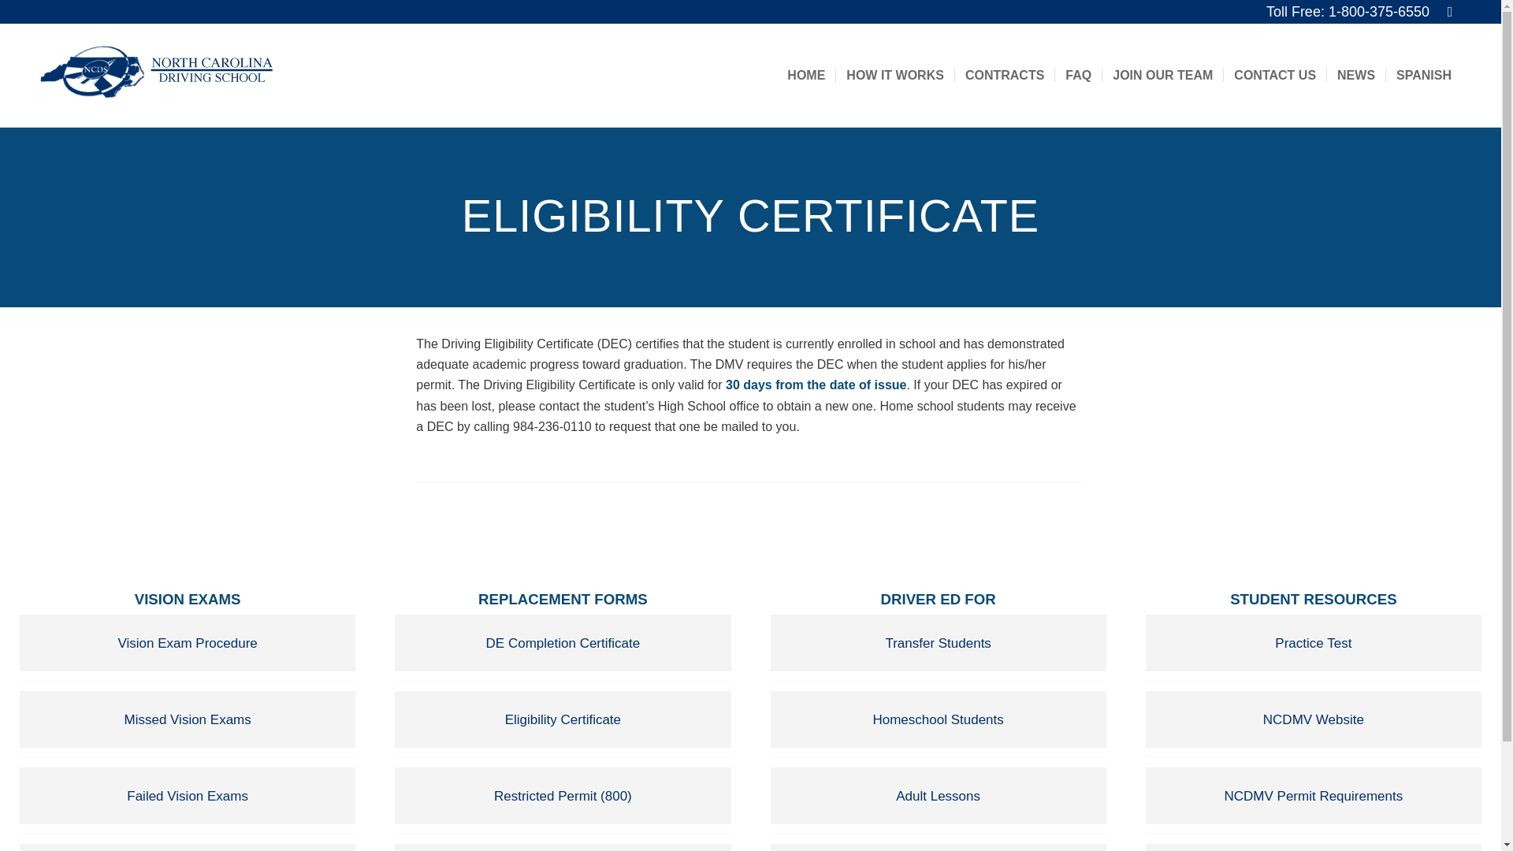  What do you see at coordinates (188, 643) in the screenshot?
I see `Vision Exam Procedure` at bounding box center [188, 643].